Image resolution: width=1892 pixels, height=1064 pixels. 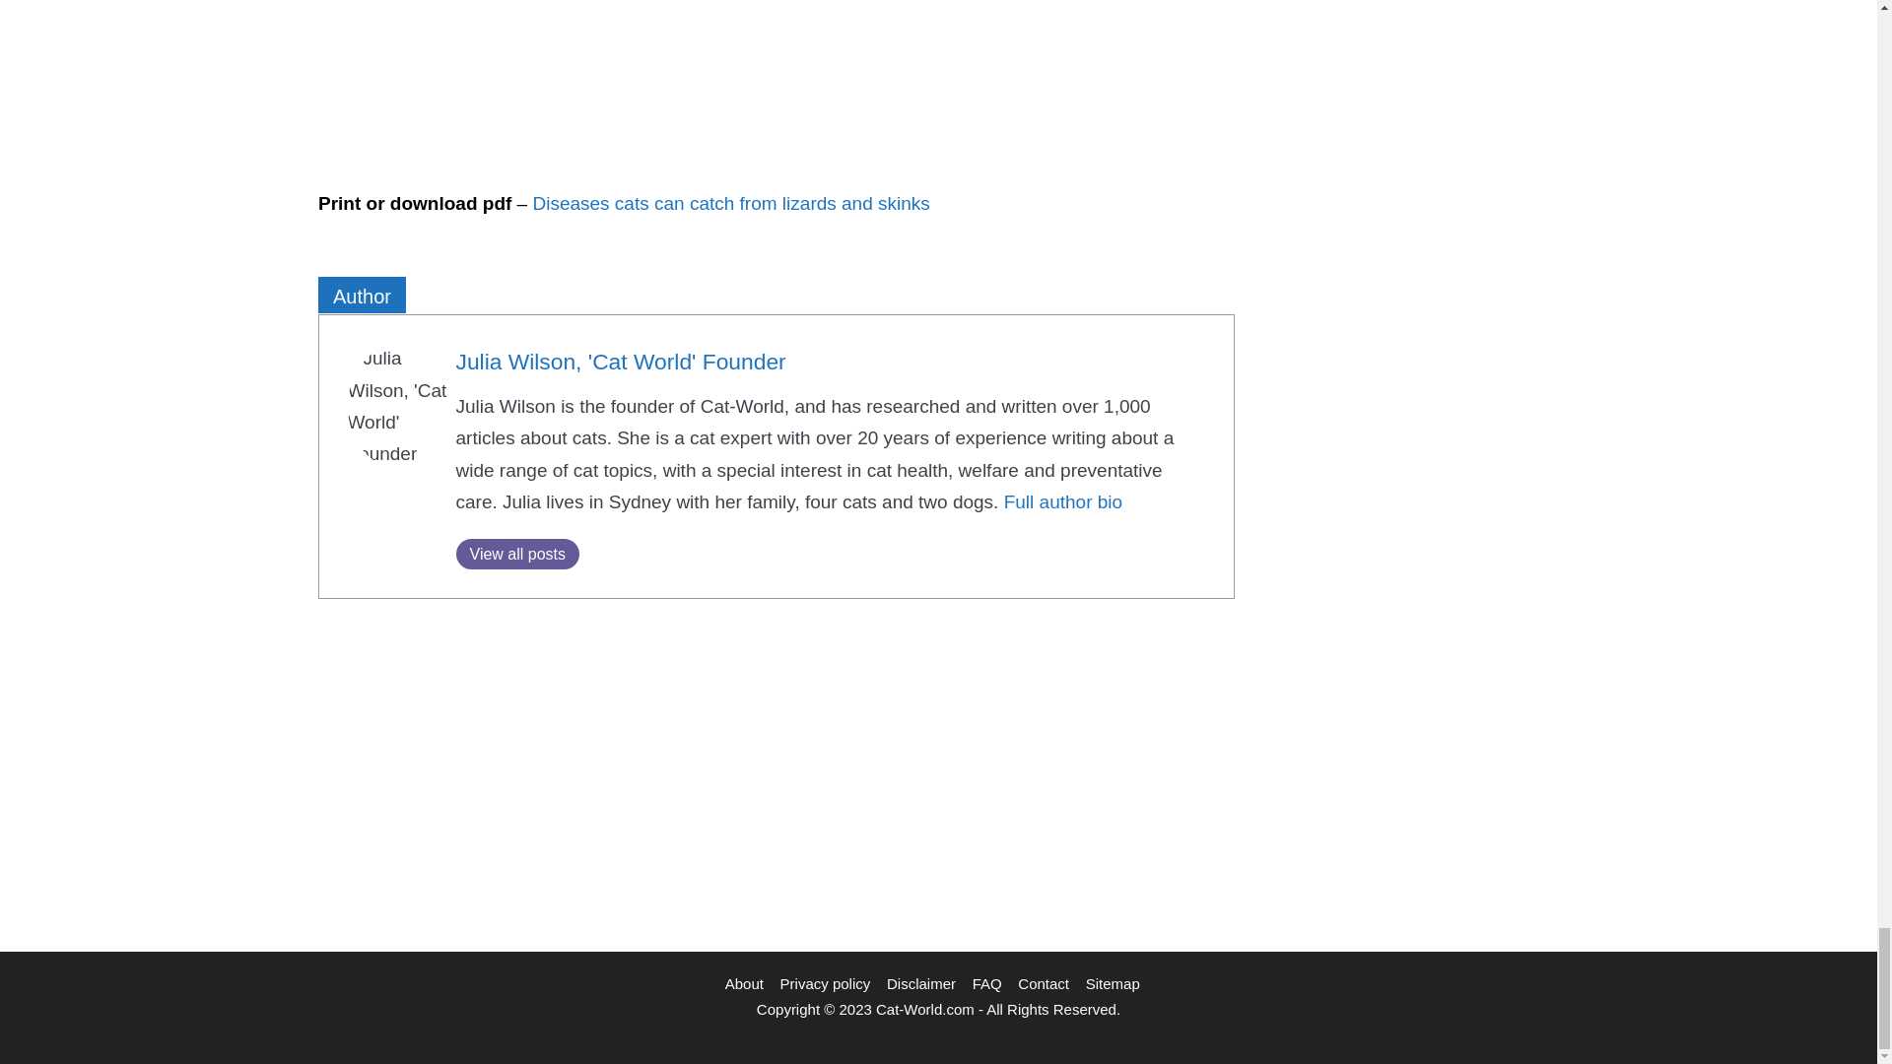 What do you see at coordinates (620, 362) in the screenshot?
I see `Julia Wilson, 'Cat World' Founder` at bounding box center [620, 362].